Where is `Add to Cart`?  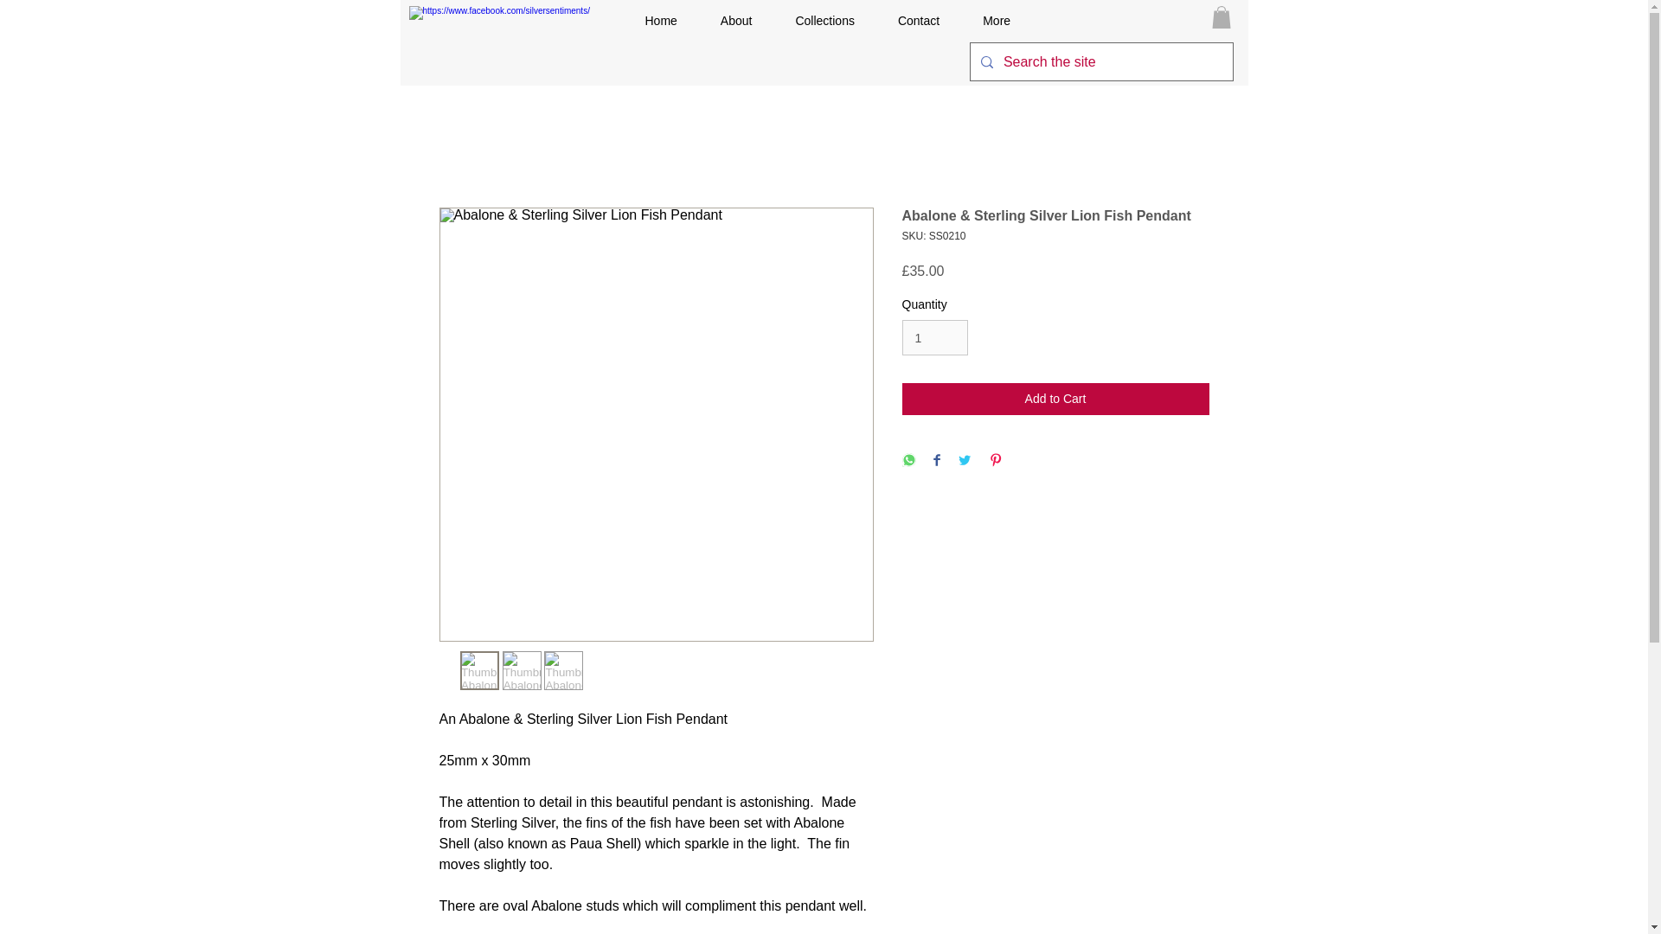 Add to Cart is located at coordinates (1055, 398).